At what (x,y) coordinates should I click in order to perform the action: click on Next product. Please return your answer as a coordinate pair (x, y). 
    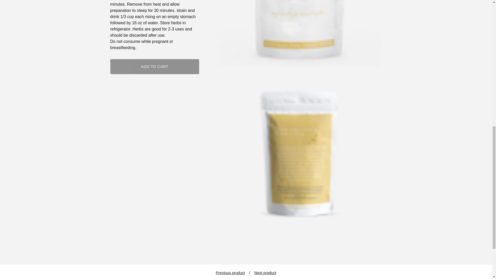
    Looking at the image, I should click on (265, 273).